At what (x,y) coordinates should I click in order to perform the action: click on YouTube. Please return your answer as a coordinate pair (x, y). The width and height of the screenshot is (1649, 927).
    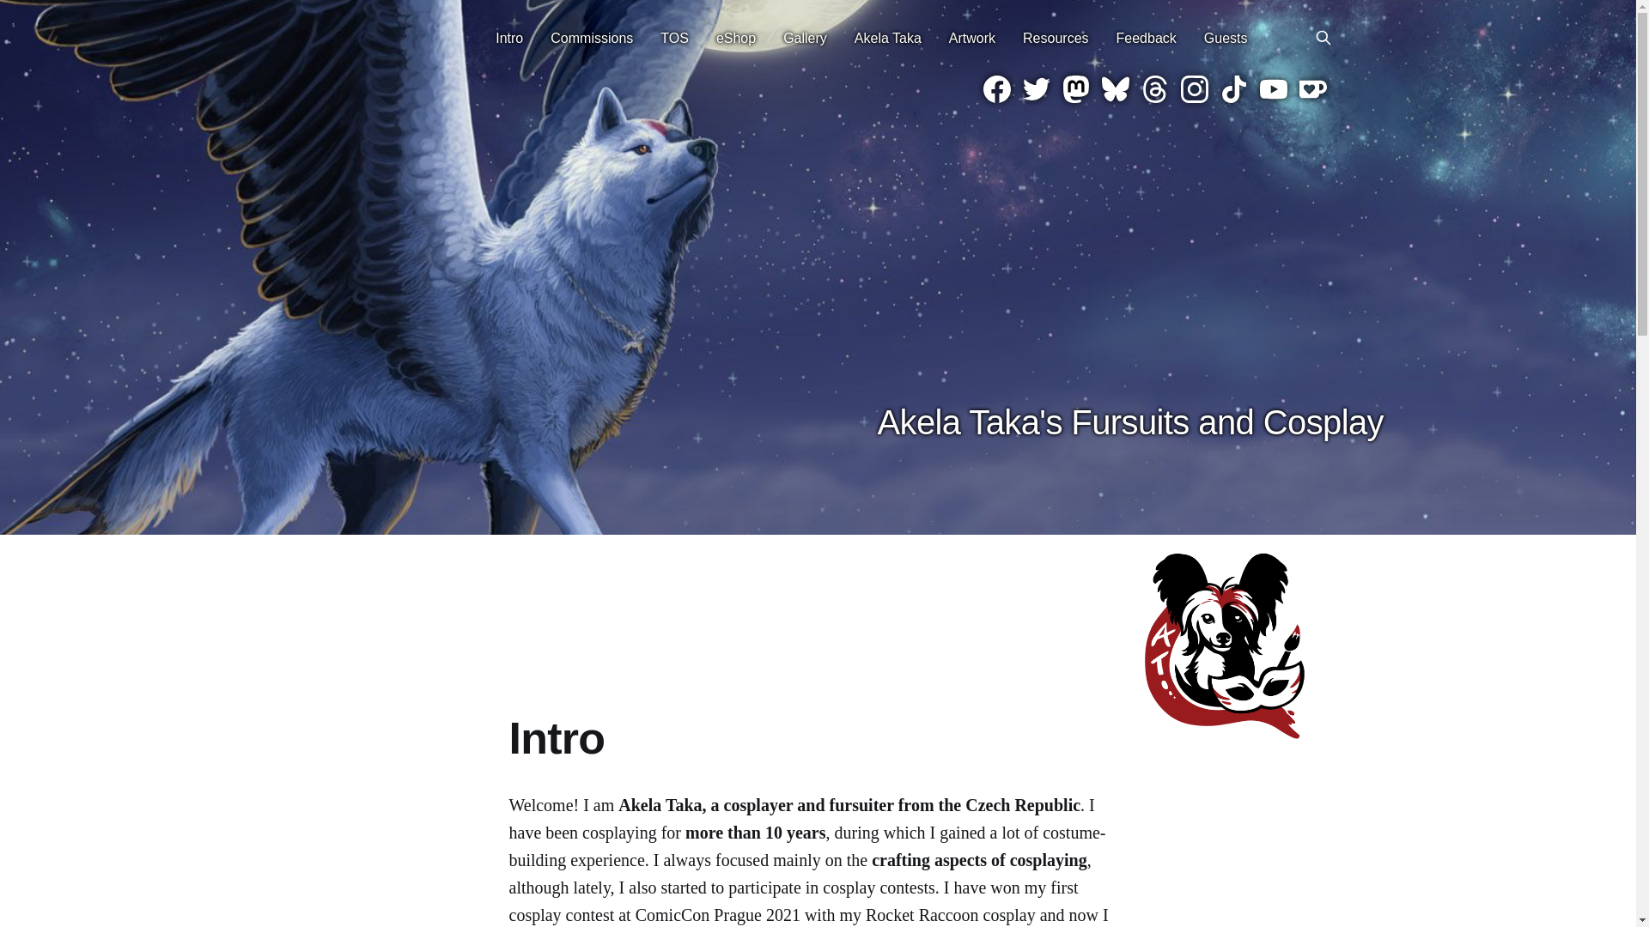
    Looking at the image, I should click on (1273, 88).